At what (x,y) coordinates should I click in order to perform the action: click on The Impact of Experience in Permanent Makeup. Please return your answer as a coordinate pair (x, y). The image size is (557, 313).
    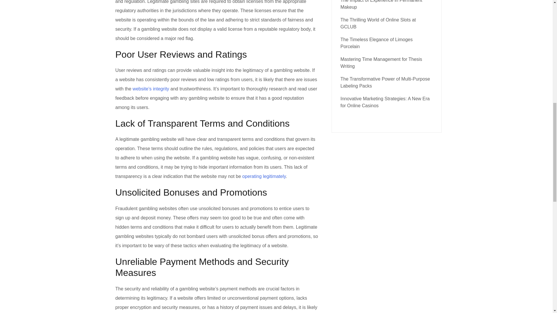
    Looking at the image, I should click on (381, 5).